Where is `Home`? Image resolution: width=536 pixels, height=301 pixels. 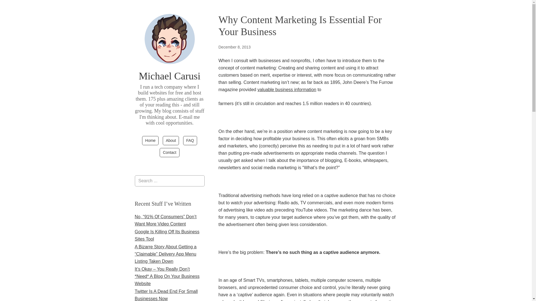 Home is located at coordinates (150, 140).